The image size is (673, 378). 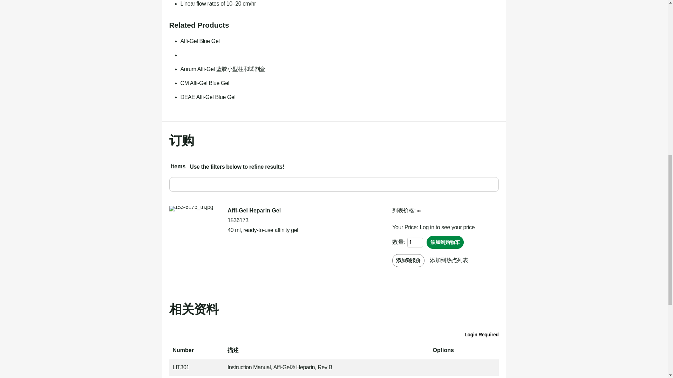 What do you see at coordinates (415, 242) in the screenshot?
I see `1` at bounding box center [415, 242].